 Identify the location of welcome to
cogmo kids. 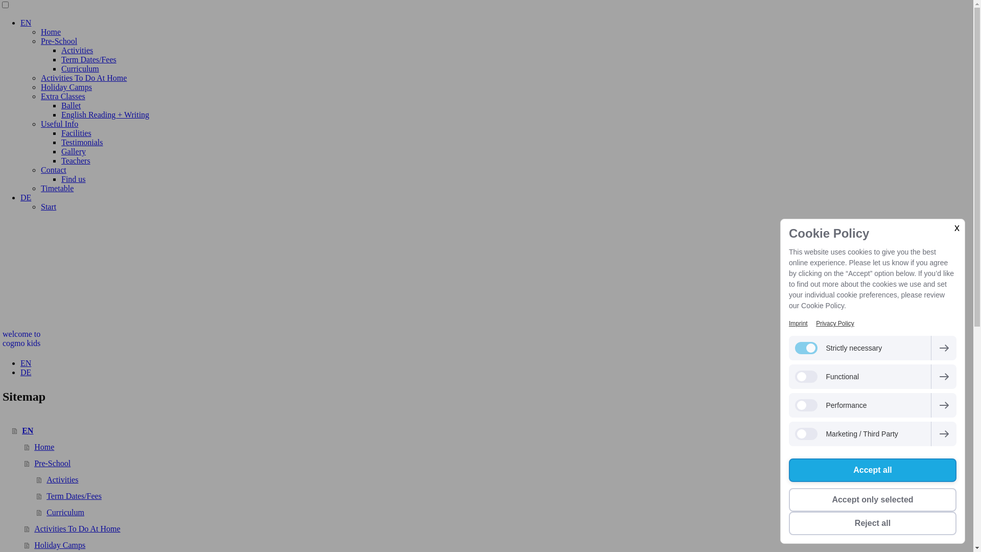
(486, 339).